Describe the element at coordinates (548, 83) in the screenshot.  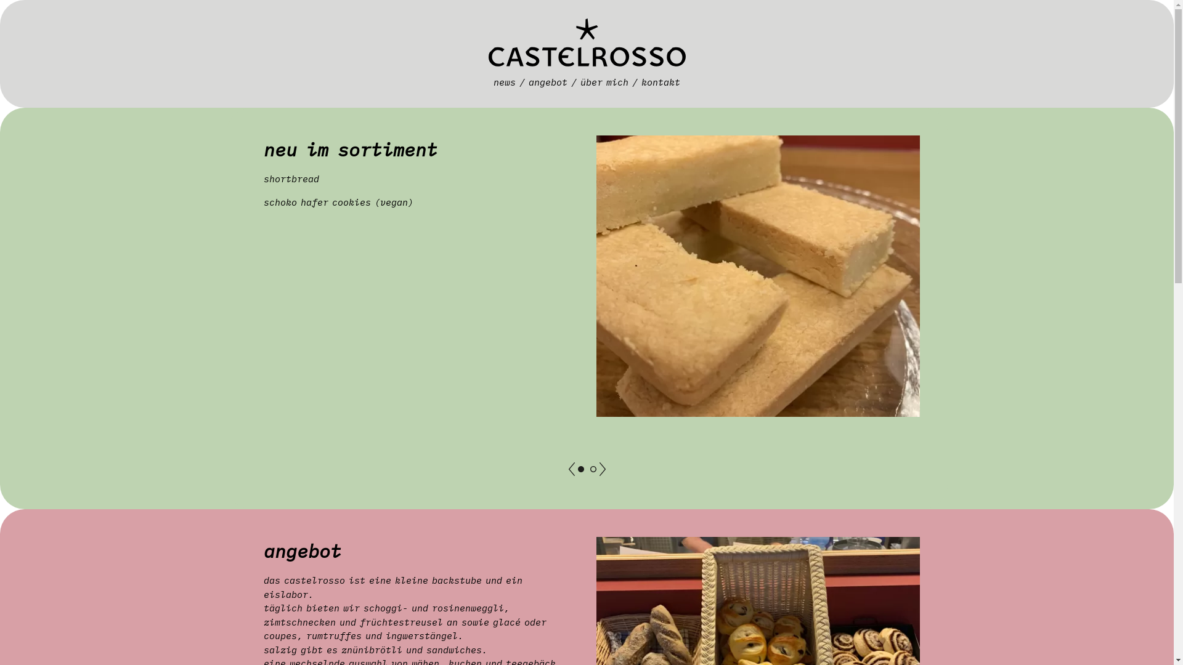
I see `angebot` at that location.